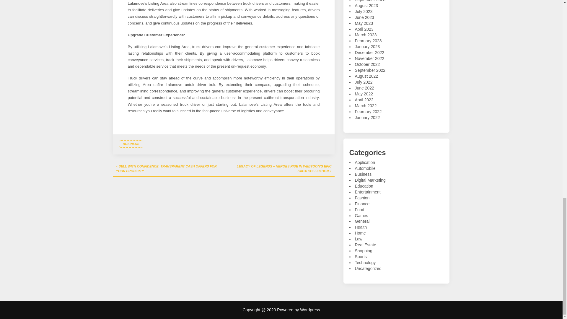 The image size is (567, 319). Describe the element at coordinates (369, 52) in the screenshot. I see `December 2022` at that location.